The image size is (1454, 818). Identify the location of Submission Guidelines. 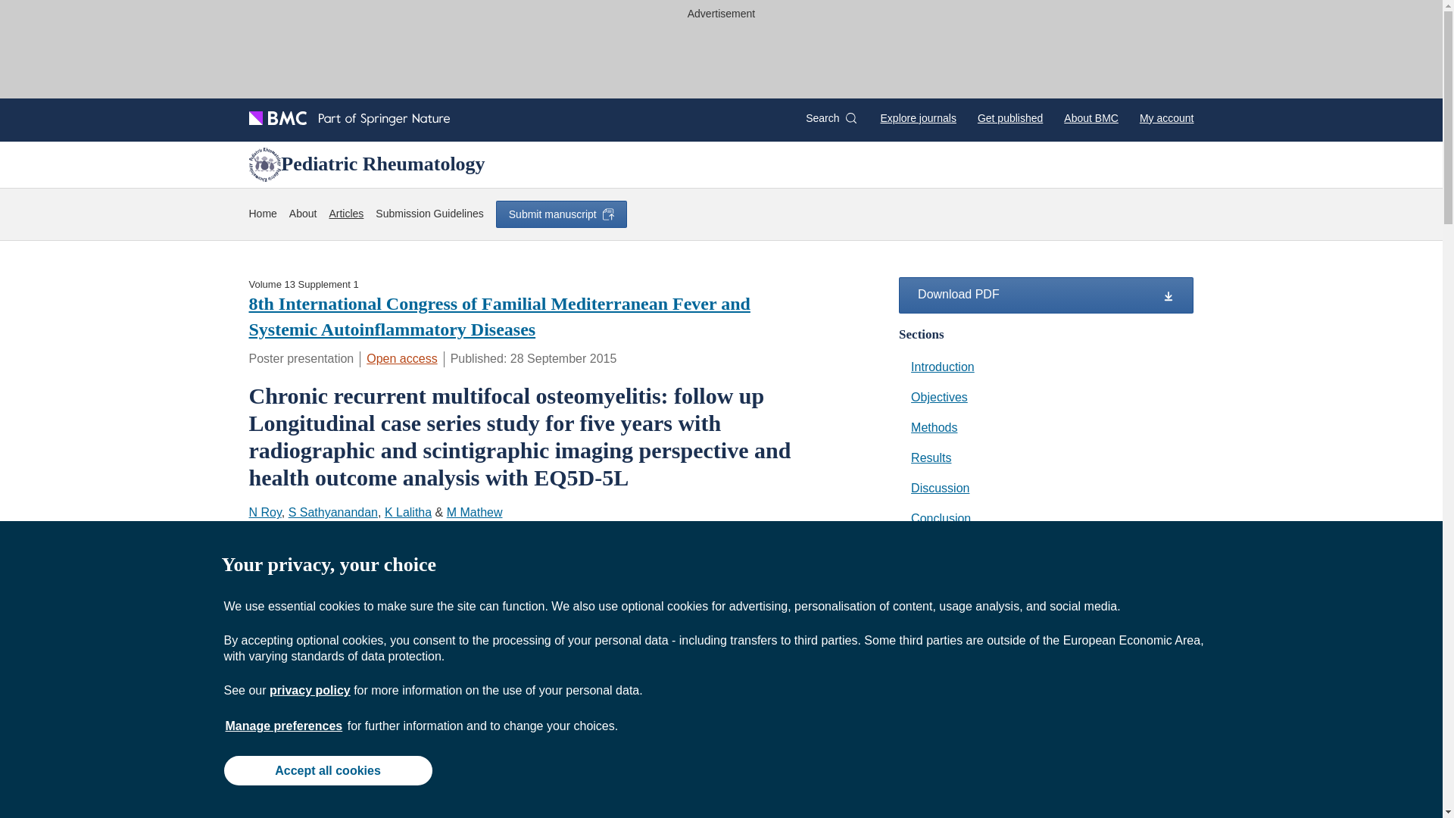
(429, 214).